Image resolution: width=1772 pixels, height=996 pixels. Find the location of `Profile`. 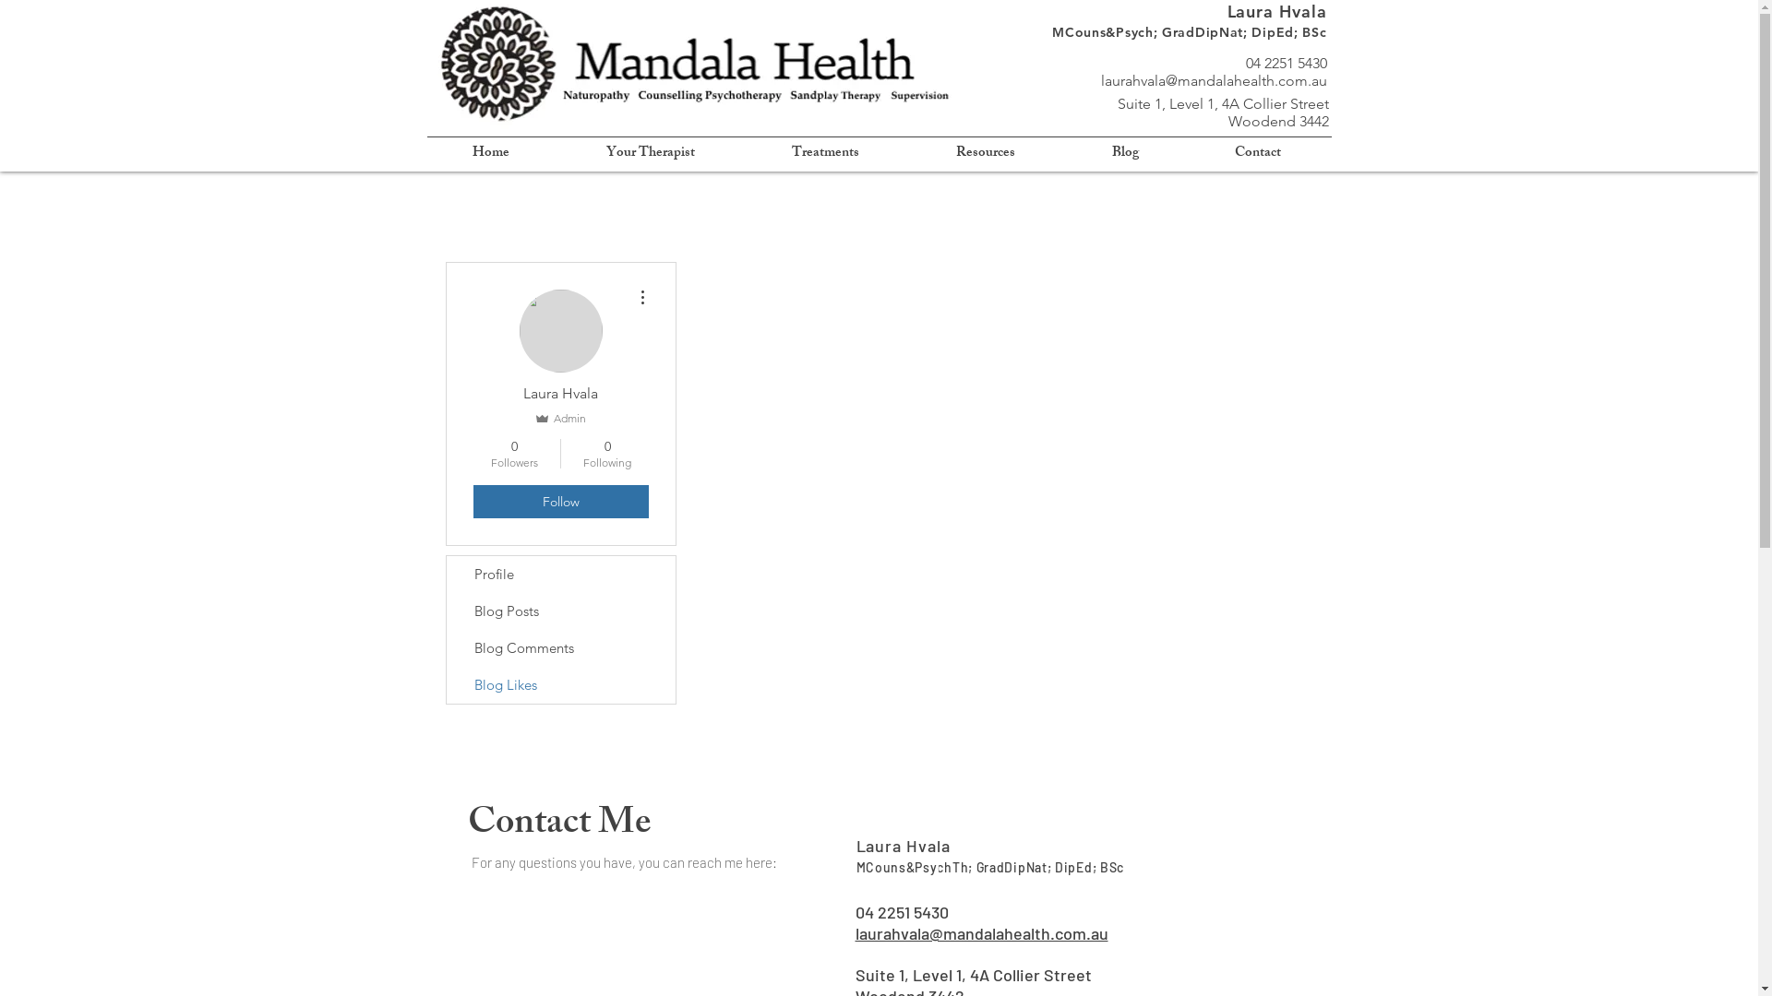

Profile is located at coordinates (561, 575).